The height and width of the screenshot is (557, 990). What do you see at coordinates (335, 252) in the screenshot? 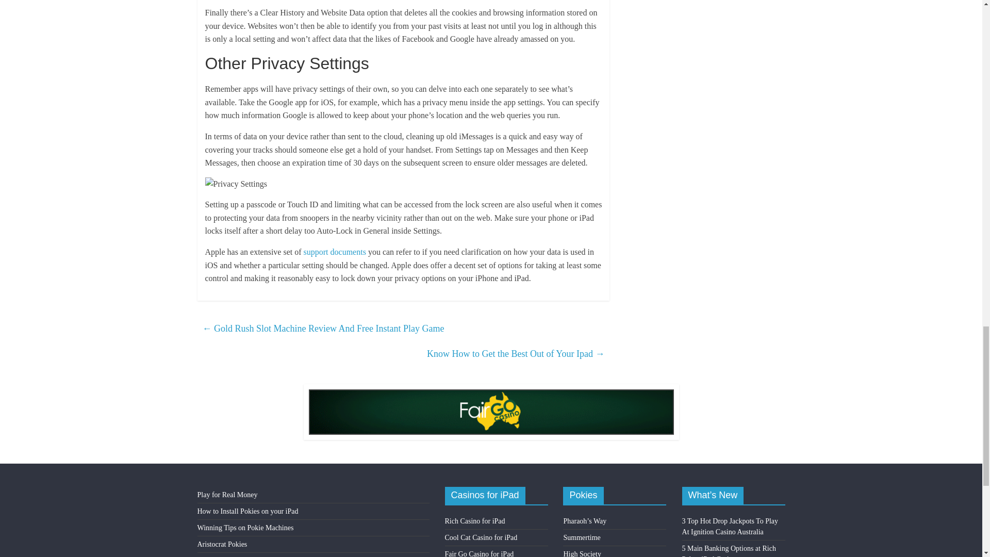
I see `support documents` at bounding box center [335, 252].